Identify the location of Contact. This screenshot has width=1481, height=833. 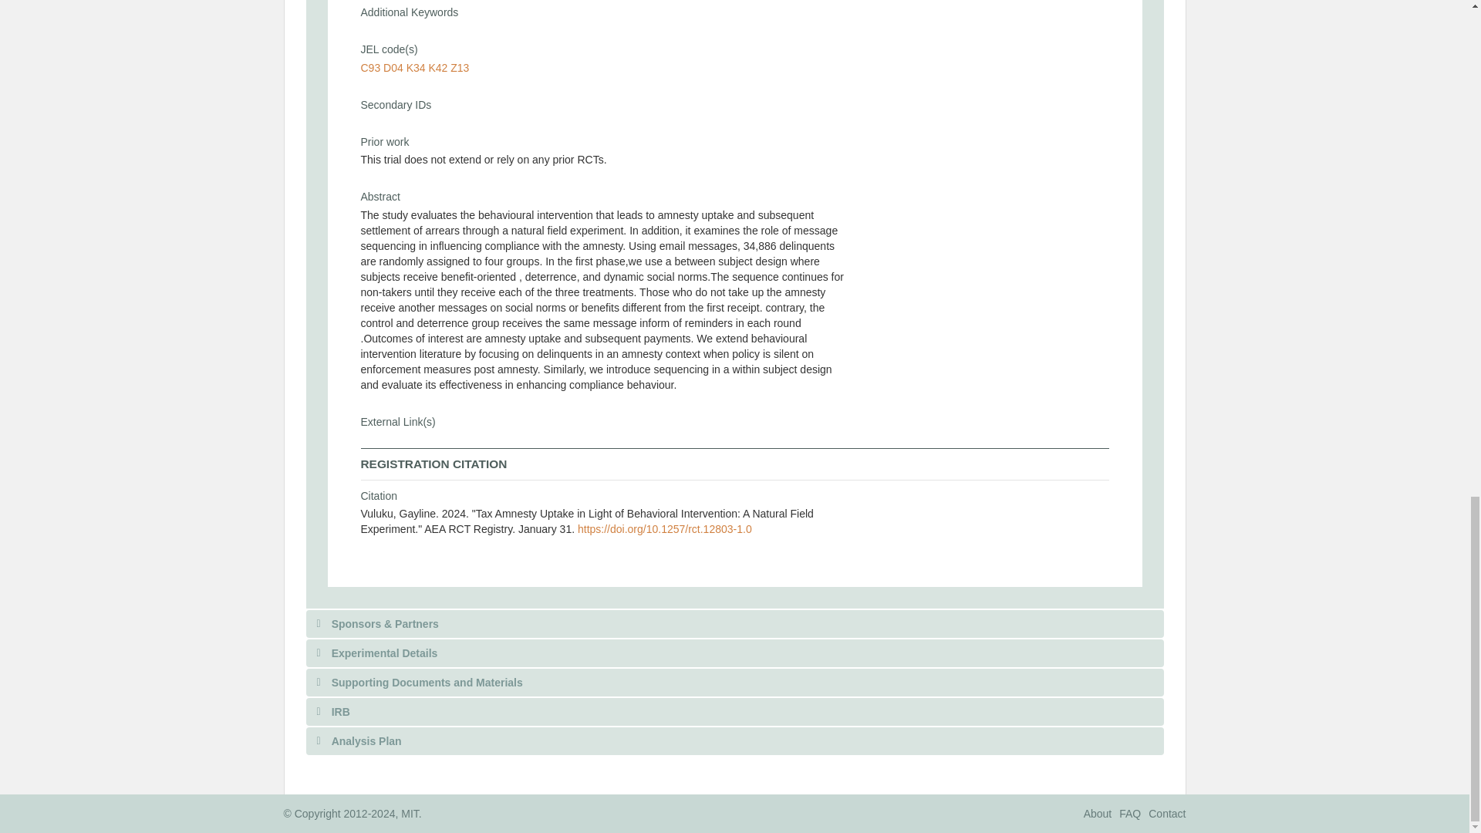
(1167, 813).